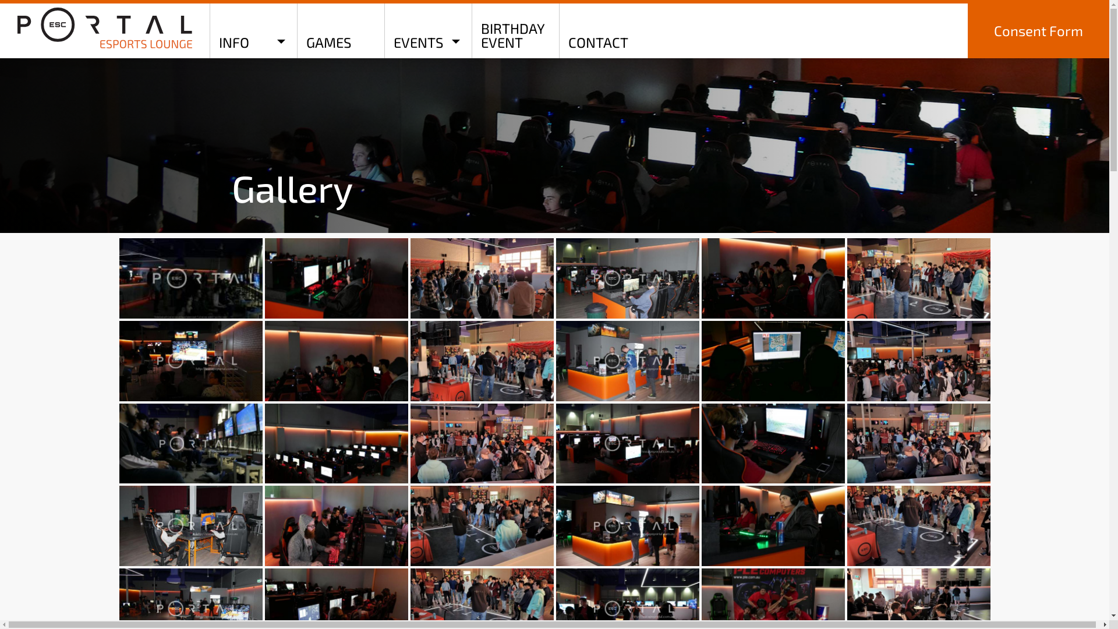  What do you see at coordinates (603, 31) in the screenshot?
I see `CONTACT` at bounding box center [603, 31].